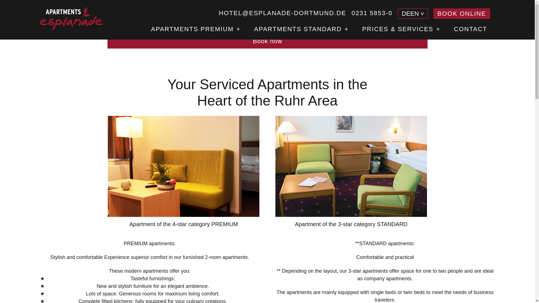 The width and height of the screenshot is (539, 303). What do you see at coordinates (231, 12) in the screenshot?
I see `1` at bounding box center [231, 12].